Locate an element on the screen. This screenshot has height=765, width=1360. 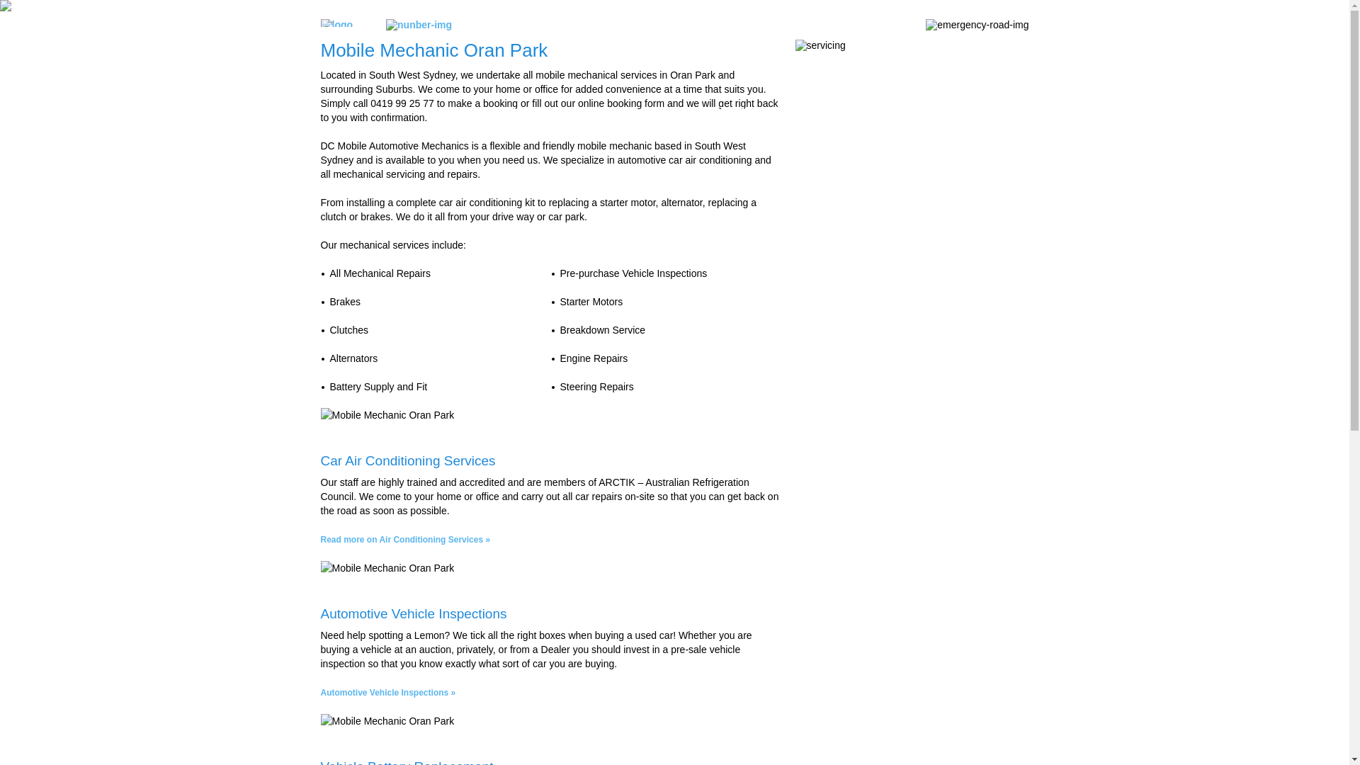
HOME is located at coordinates (346, 112).